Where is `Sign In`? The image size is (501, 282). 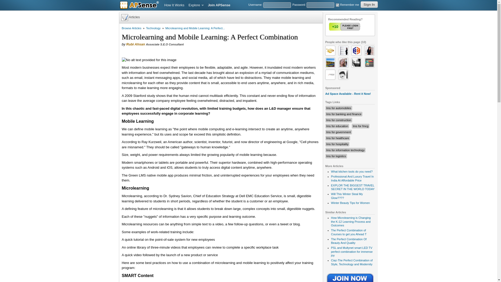
Sign In is located at coordinates (369, 5).